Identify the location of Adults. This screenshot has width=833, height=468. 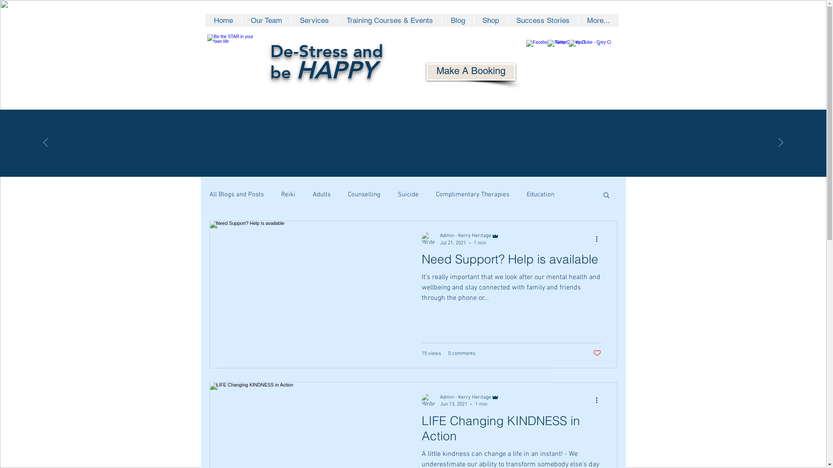
(321, 195).